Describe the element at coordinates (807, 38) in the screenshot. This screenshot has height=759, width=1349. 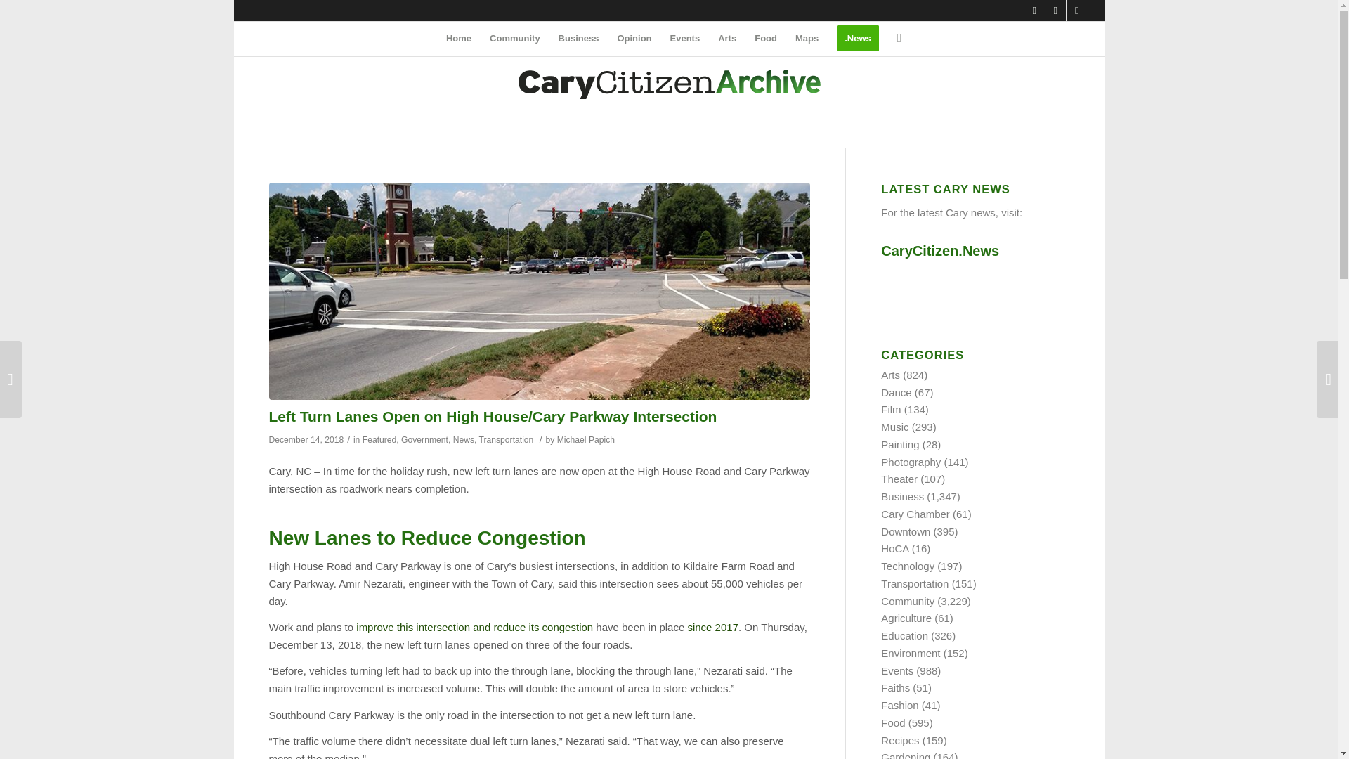
I see `Maps` at that location.